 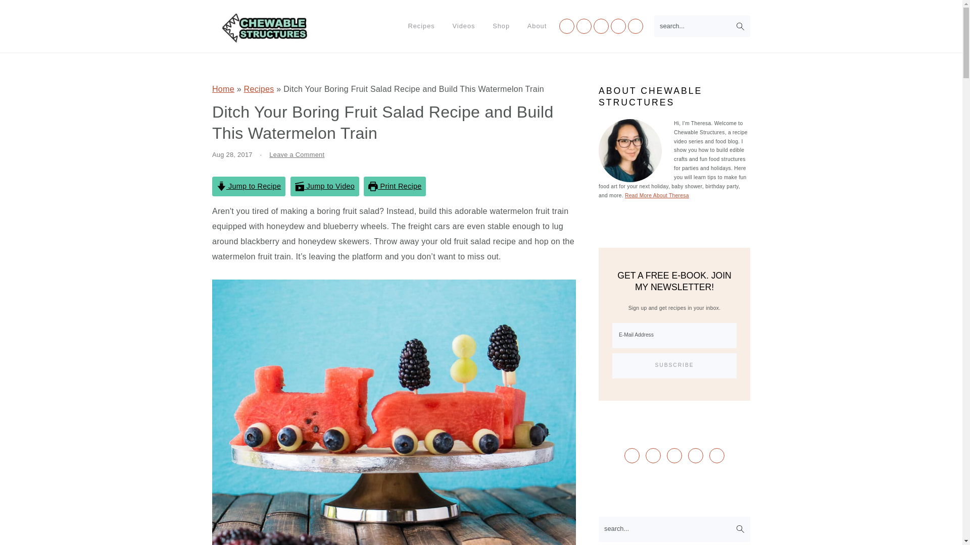 I want to click on About, so click(x=537, y=26).